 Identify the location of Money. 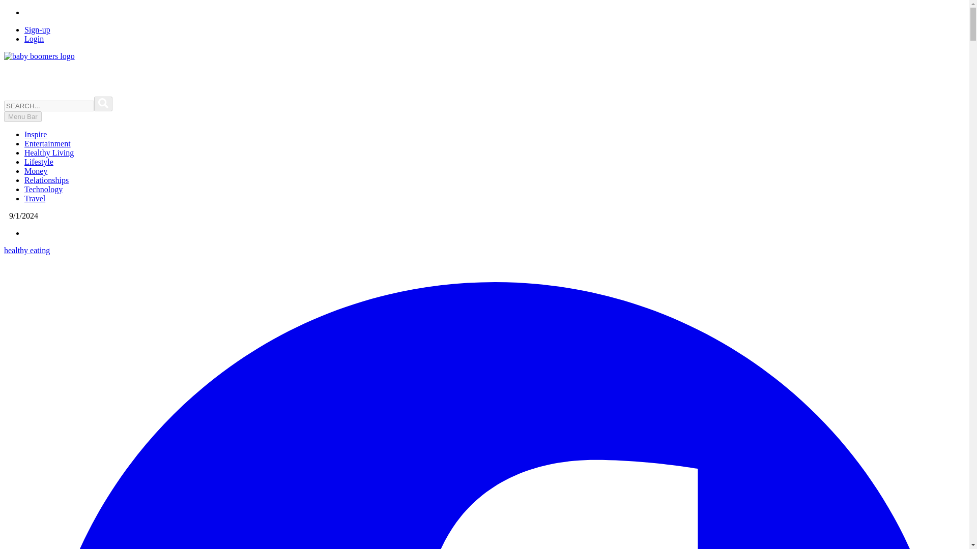
(36, 171).